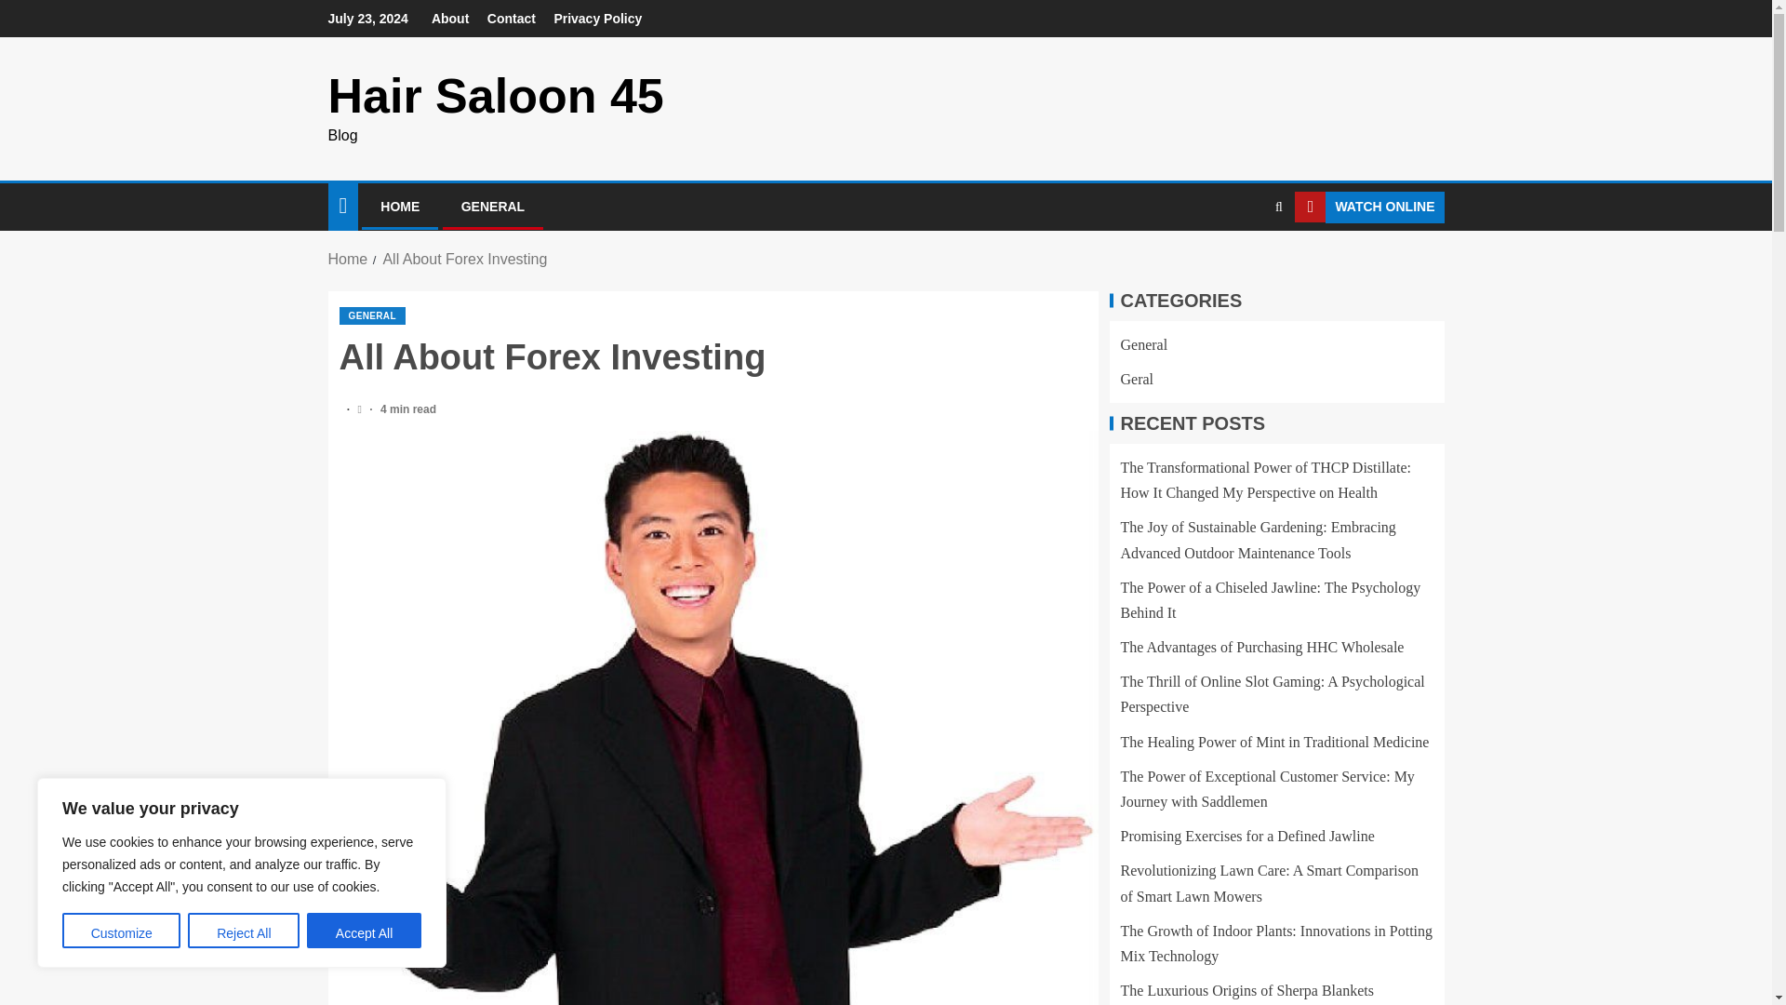 The height and width of the screenshot is (1005, 1786). I want to click on Hair Saloon 45, so click(495, 95).